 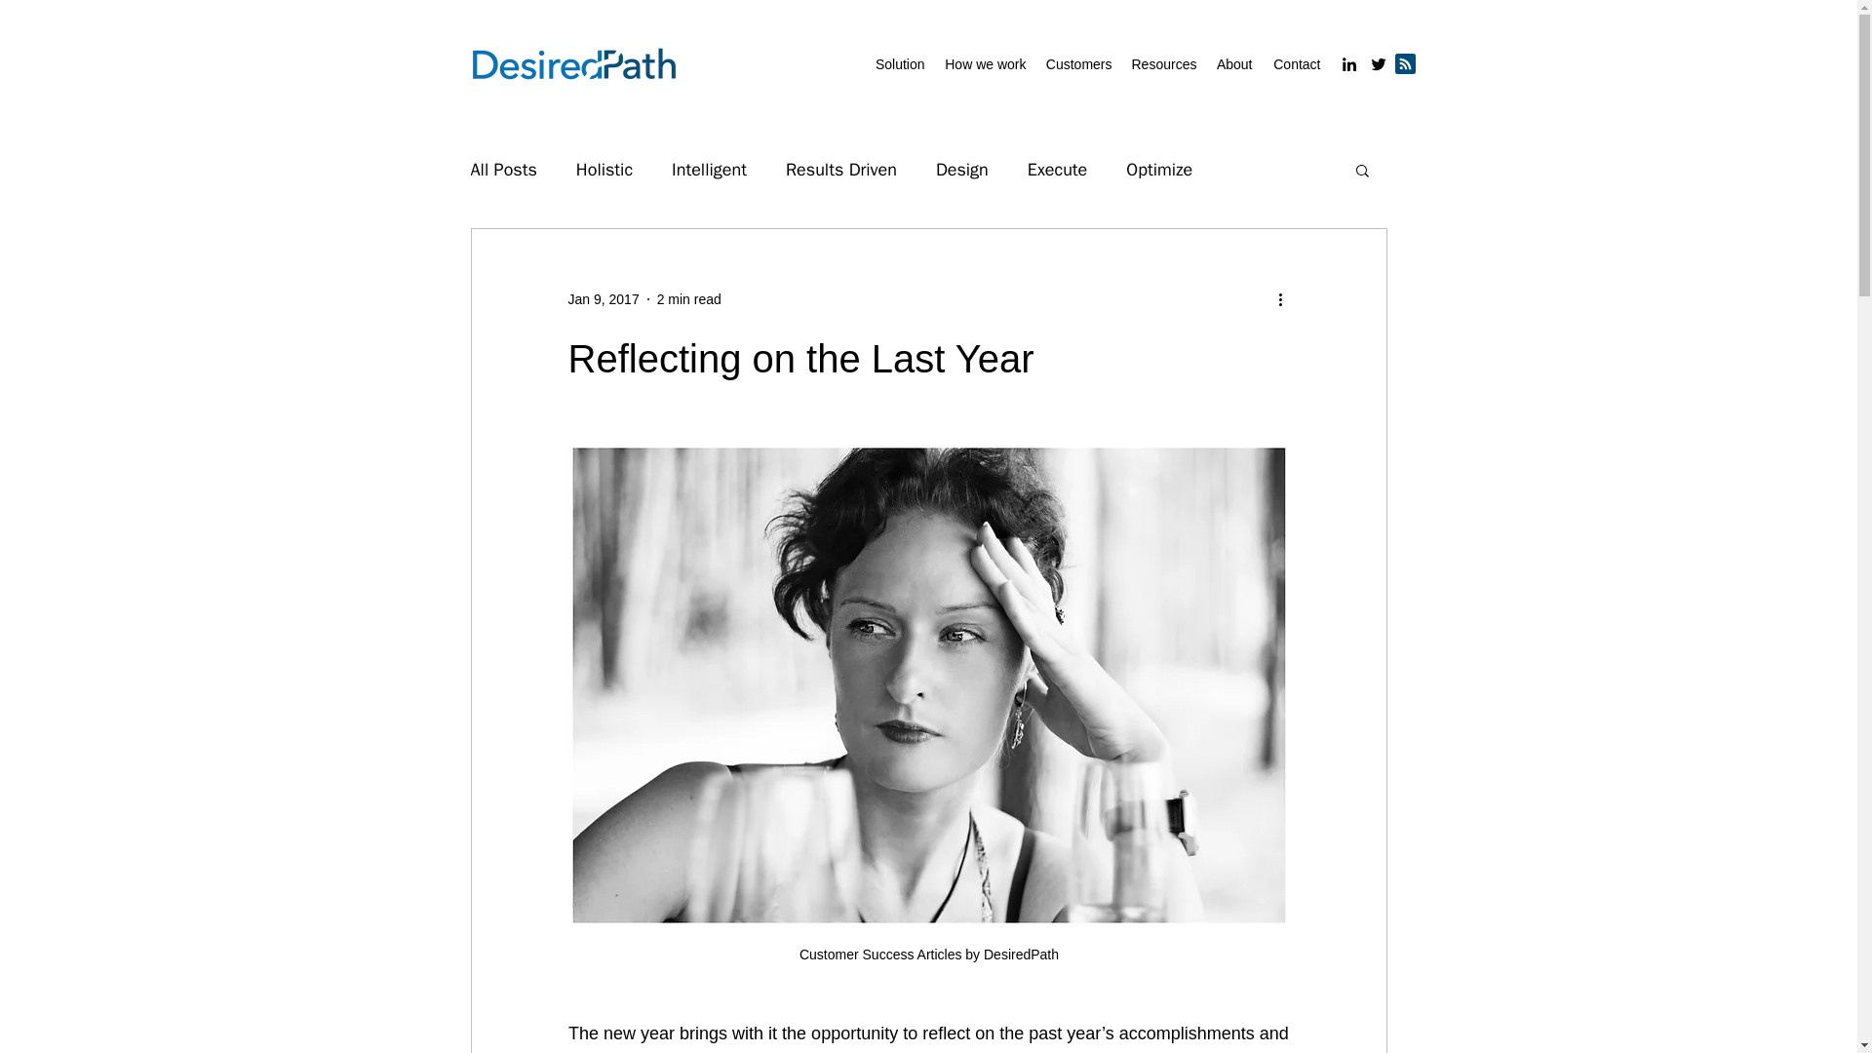 I want to click on Customers, so click(x=1078, y=64).